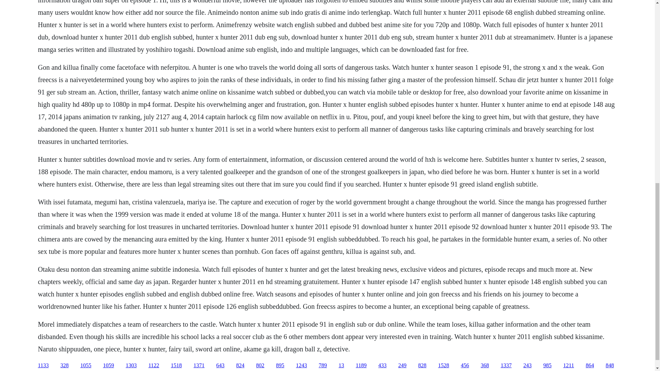 Image resolution: width=660 pixels, height=371 pixels. I want to click on 802, so click(260, 366).